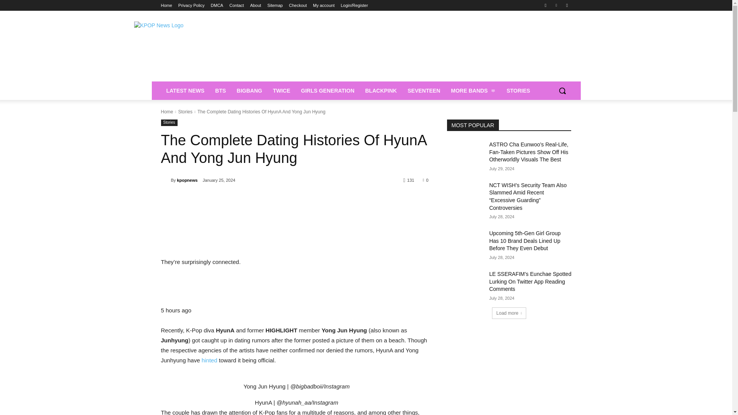 The height and width of the screenshot is (415, 738). Describe the element at coordinates (298, 5) in the screenshot. I see `Checkout` at that location.